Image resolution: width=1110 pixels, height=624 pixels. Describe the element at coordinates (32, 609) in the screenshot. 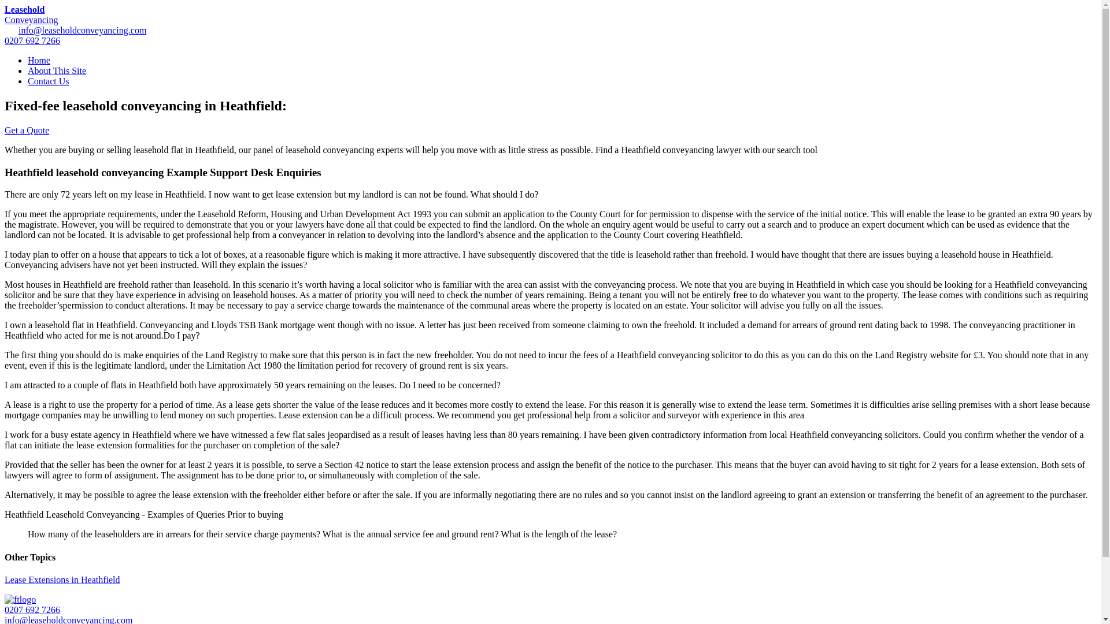

I see `0207 692 7266` at that location.